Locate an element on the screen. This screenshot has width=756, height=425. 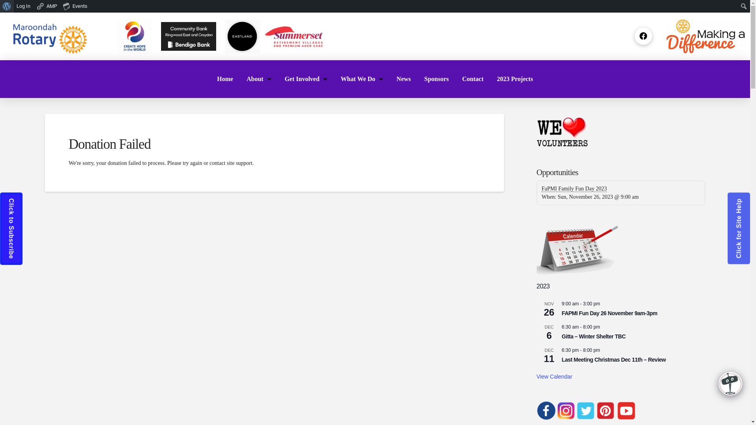
Events is located at coordinates (76, 6).